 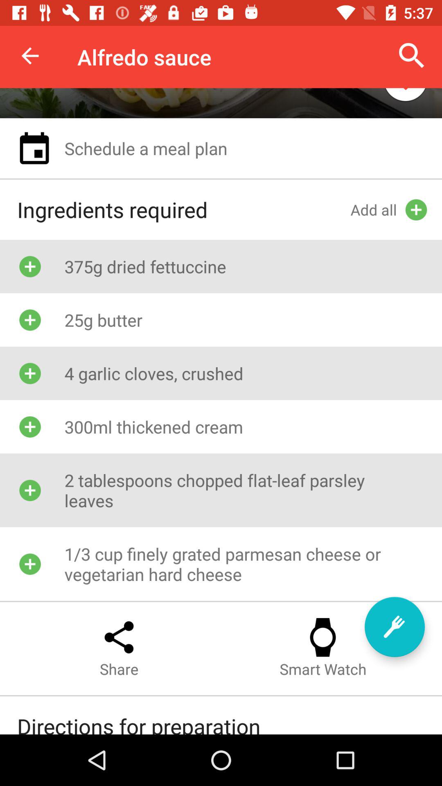 I want to click on turn on item to the left of the alfredo sauce item, so click(x=30, y=56).